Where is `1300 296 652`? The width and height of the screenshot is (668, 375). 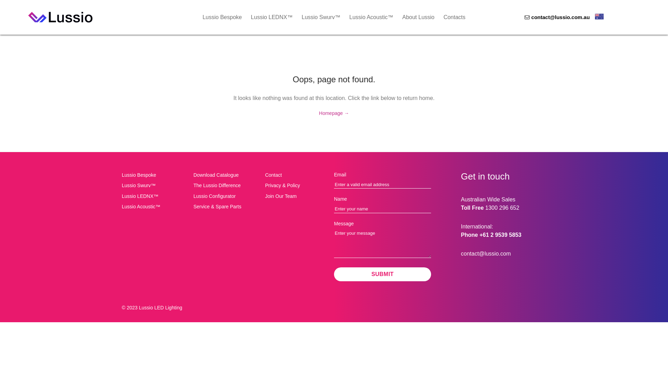 1300 296 652 is located at coordinates (502, 208).